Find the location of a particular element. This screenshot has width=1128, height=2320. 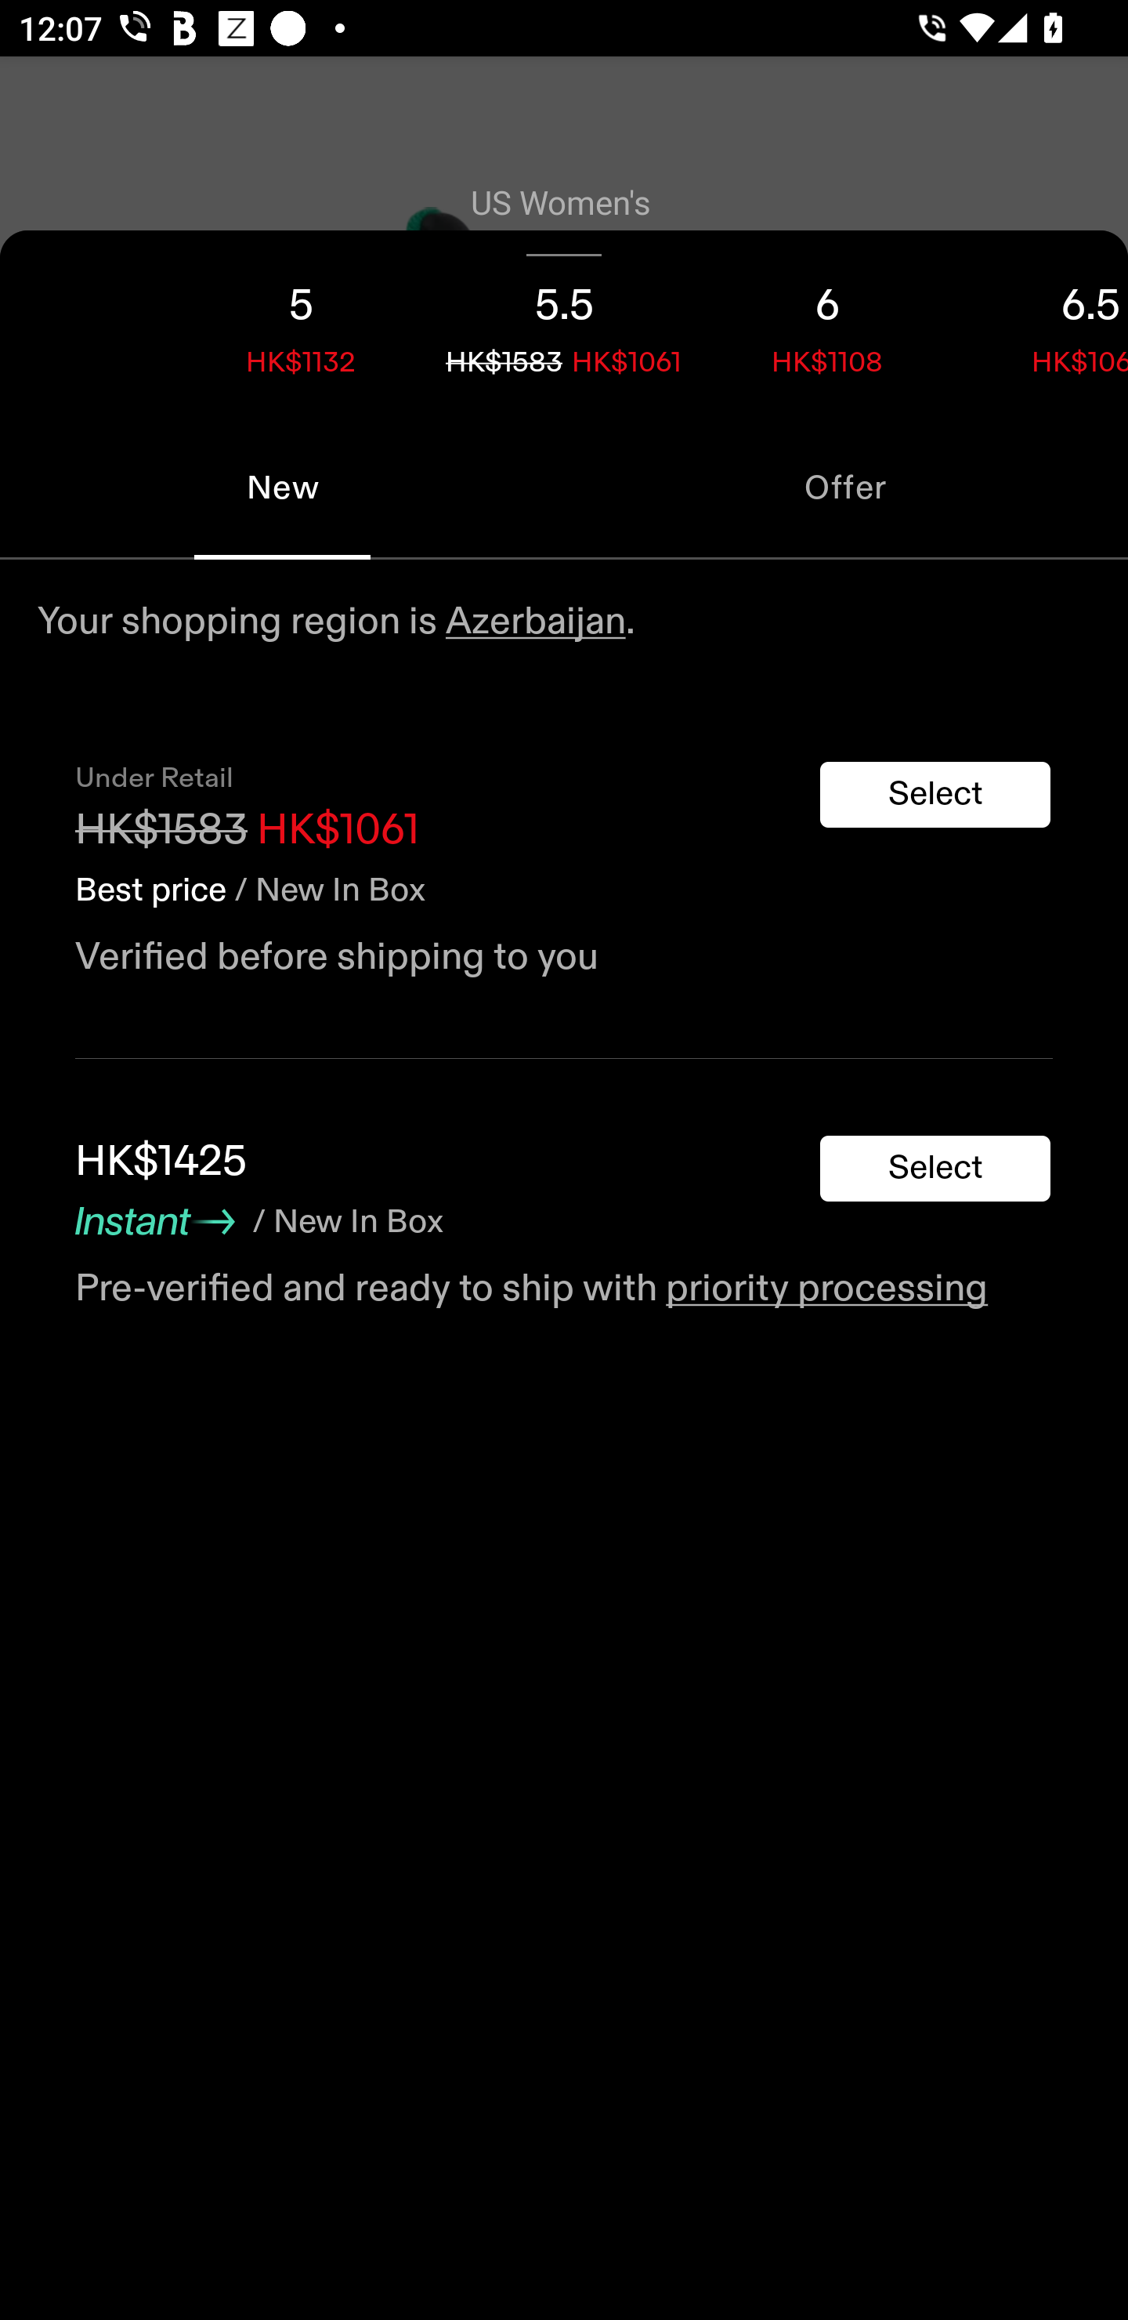

HK$1425 is located at coordinates (161, 1162).